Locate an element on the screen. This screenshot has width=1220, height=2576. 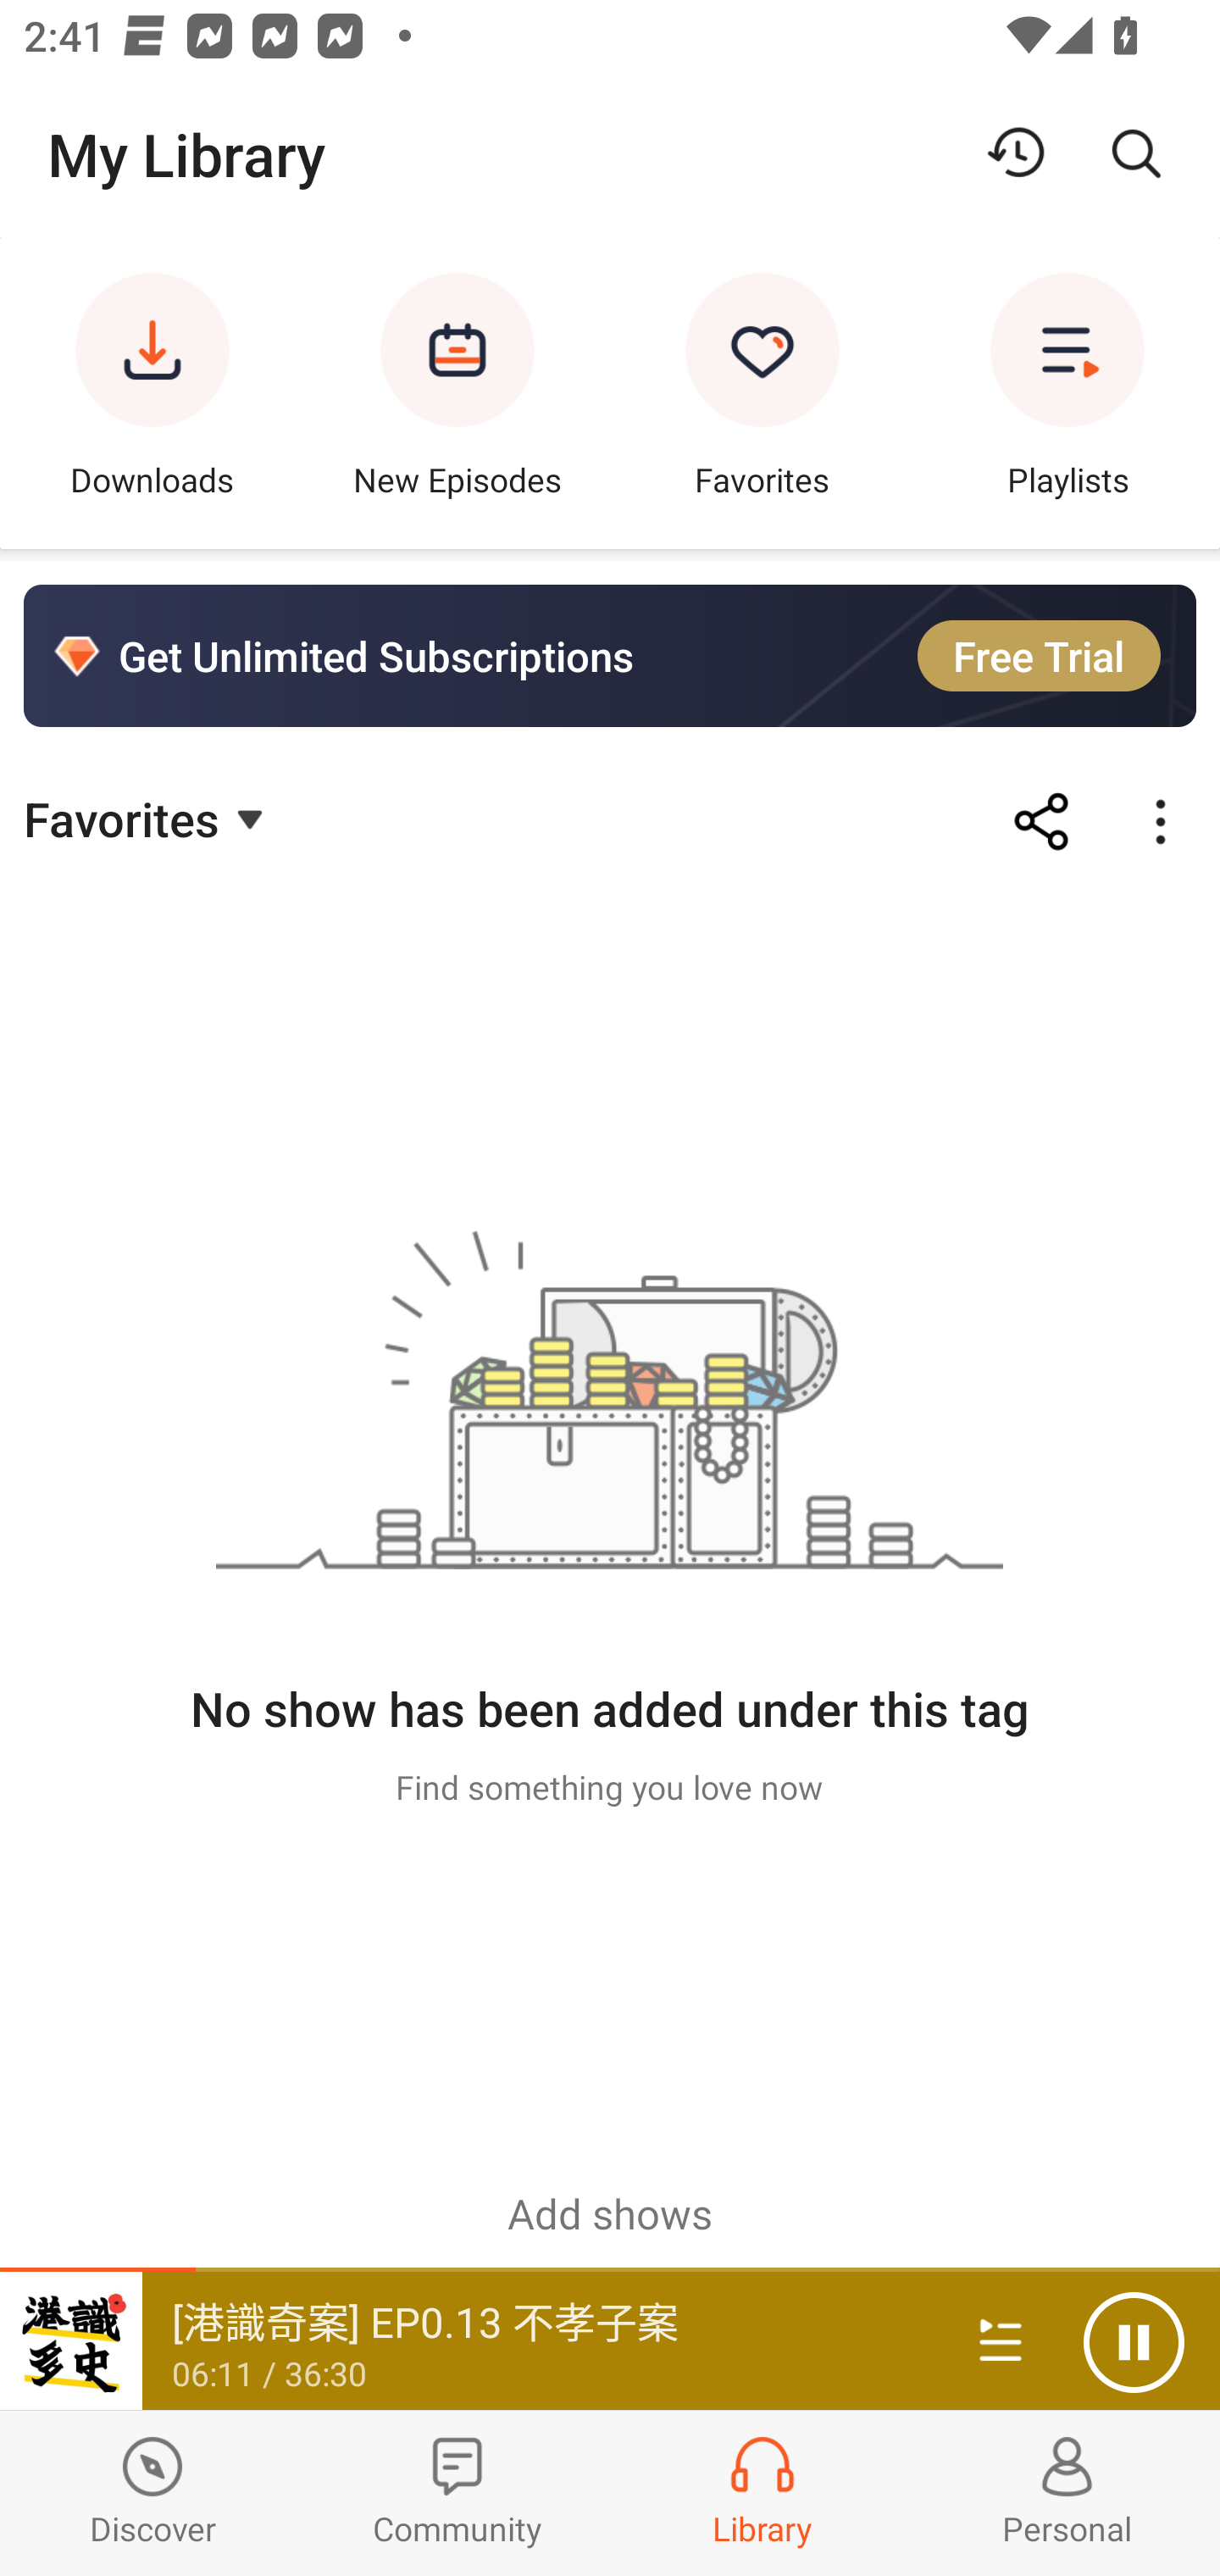
Pause is located at coordinates (1134, 2342).